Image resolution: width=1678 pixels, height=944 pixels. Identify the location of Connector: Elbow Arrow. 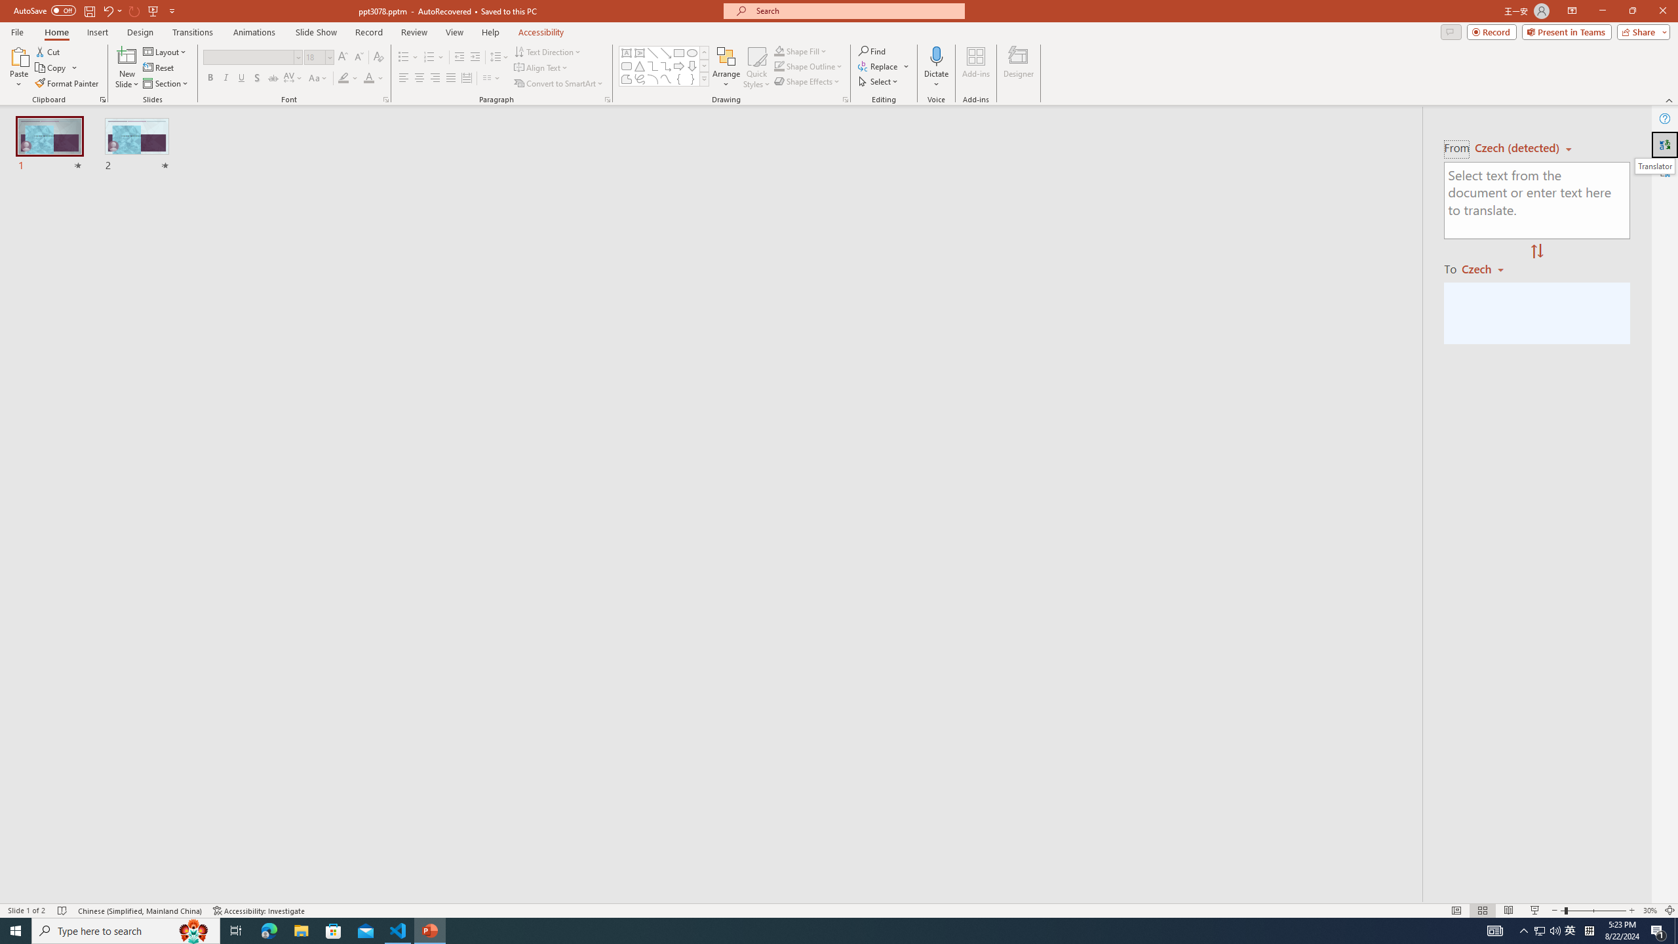
(666, 66).